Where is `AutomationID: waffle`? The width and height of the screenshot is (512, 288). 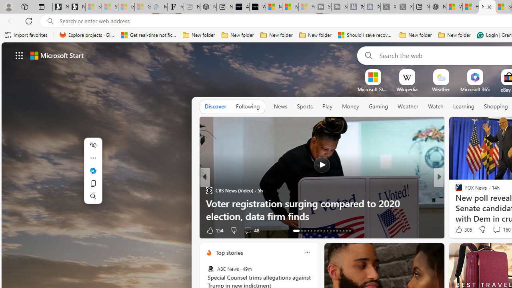
AutomationID: waffle is located at coordinates (19, 55).